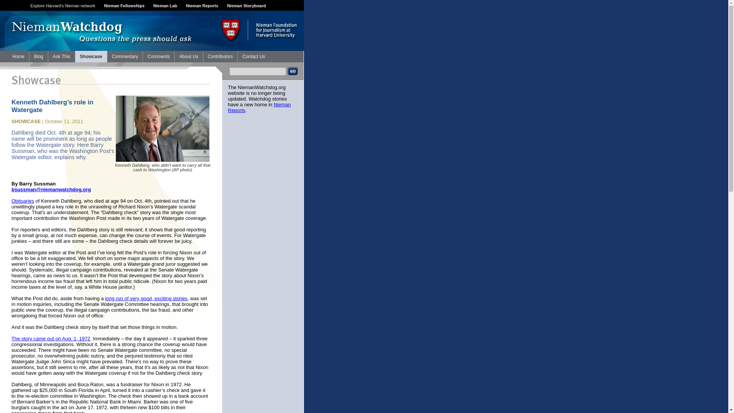 The height and width of the screenshot is (413, 734). What do you see at coordinates (246, 5) in the screenshot?
I see `Nieman Storyboard` at bounding box center [246, 5].